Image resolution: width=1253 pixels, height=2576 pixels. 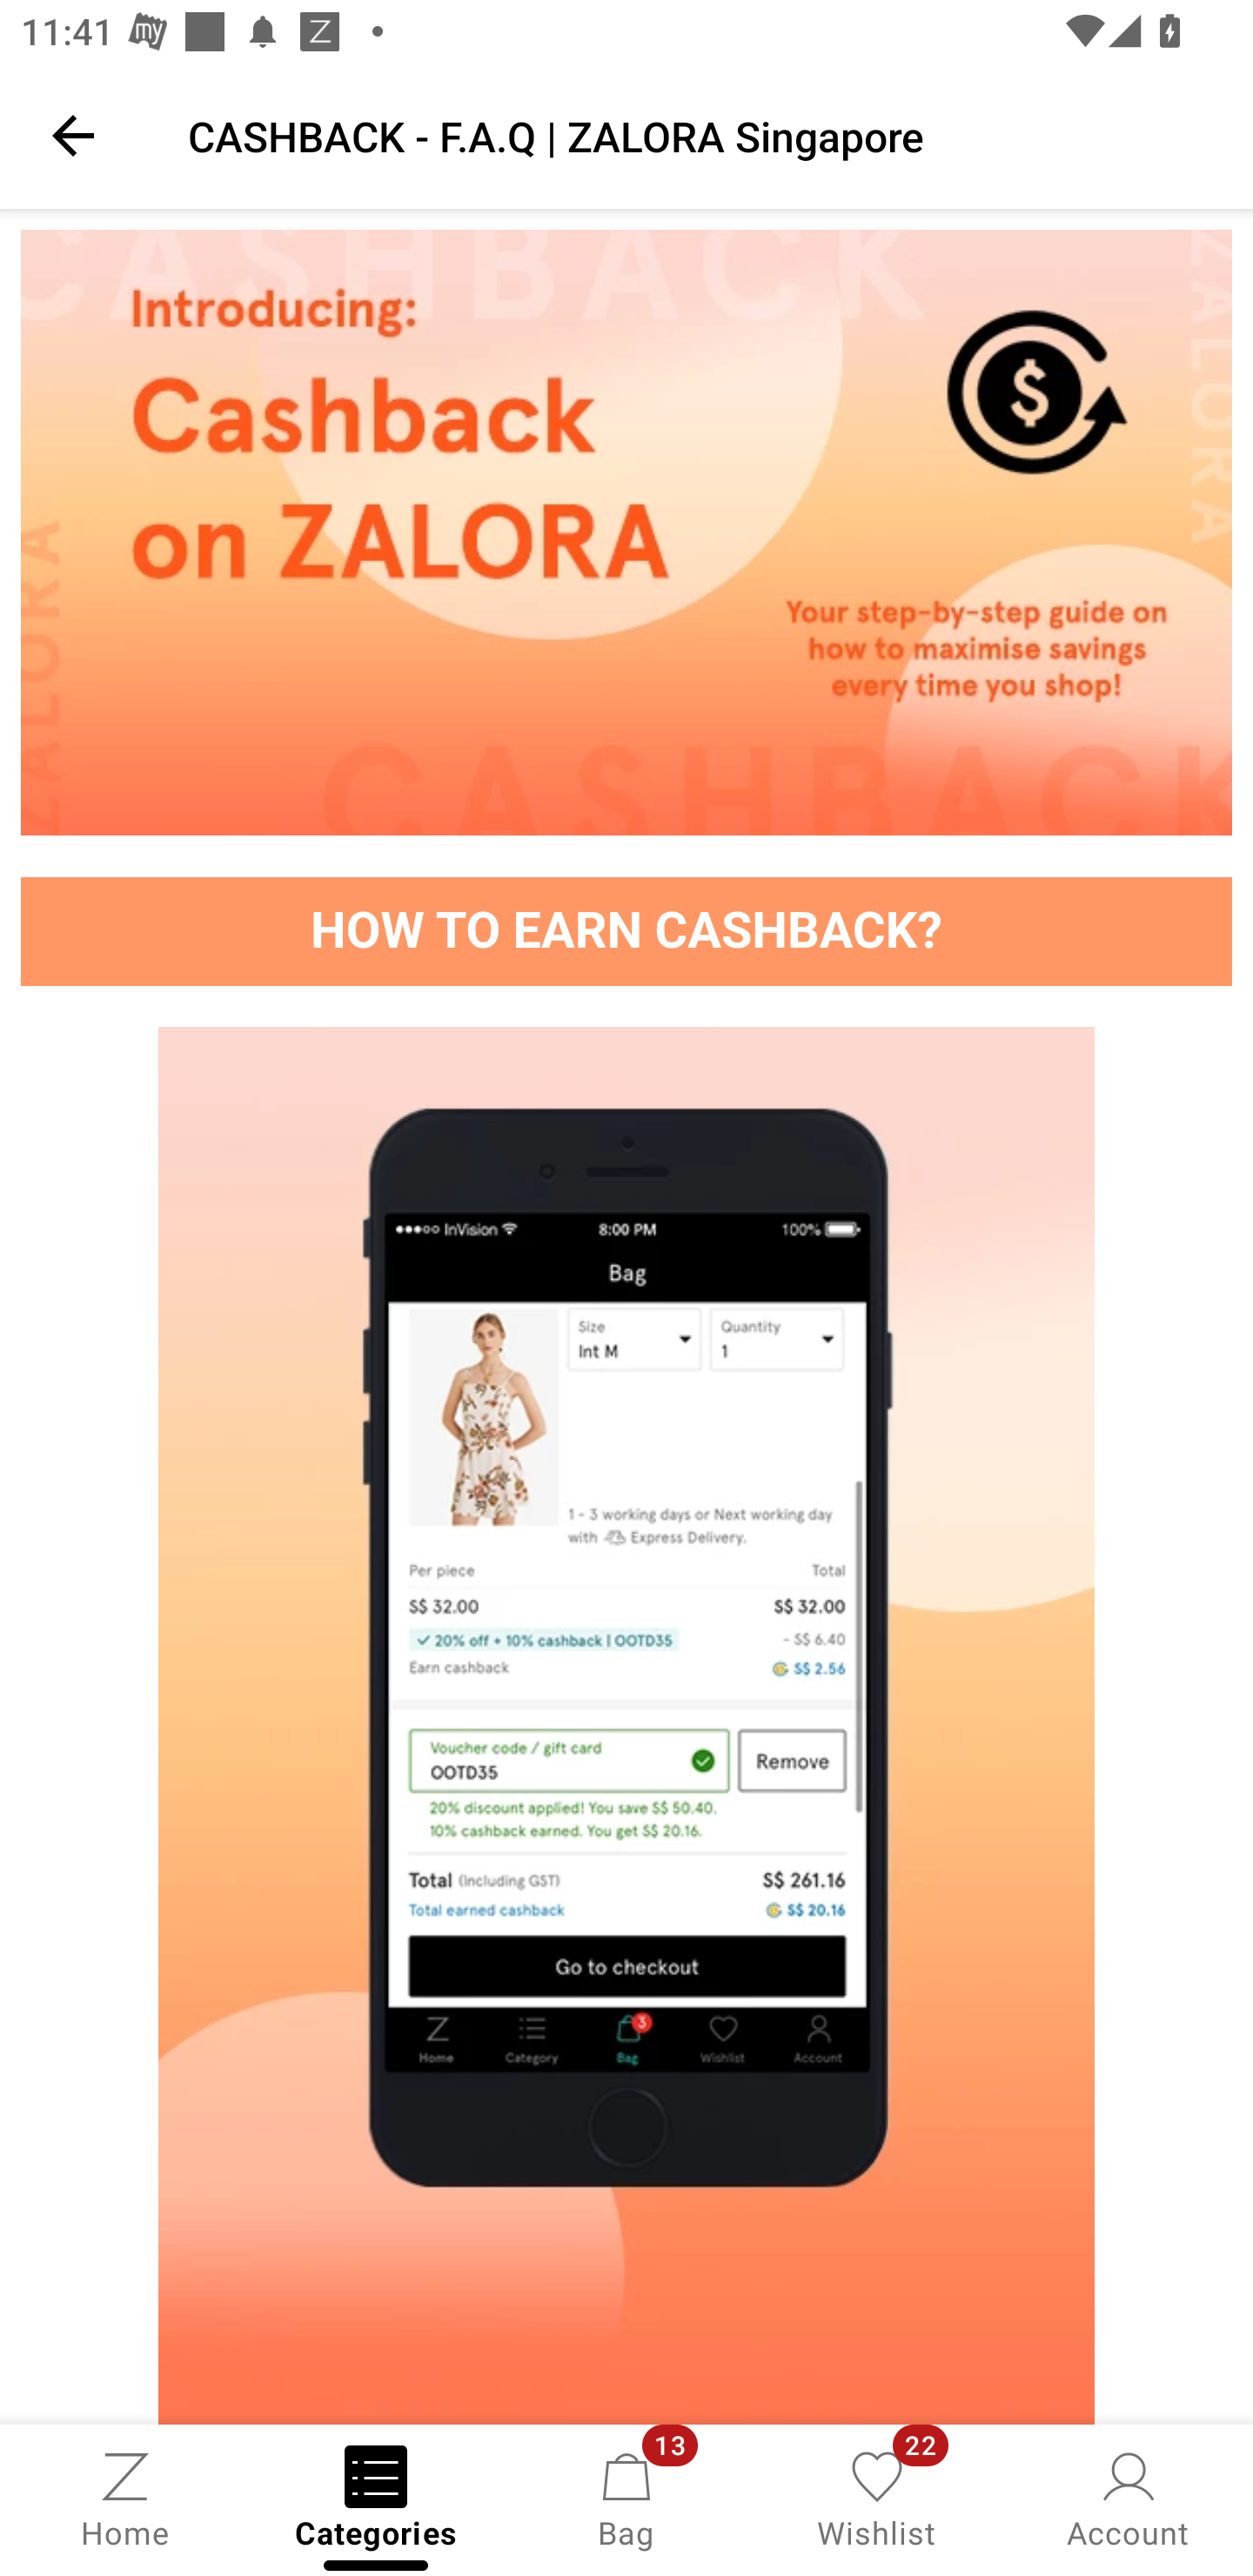 What do you see at coordinates (877, 2498) in the screenshot?
I see `Wishlist, 22 new notifications Wishlist` at bounding box center [877, 2498].